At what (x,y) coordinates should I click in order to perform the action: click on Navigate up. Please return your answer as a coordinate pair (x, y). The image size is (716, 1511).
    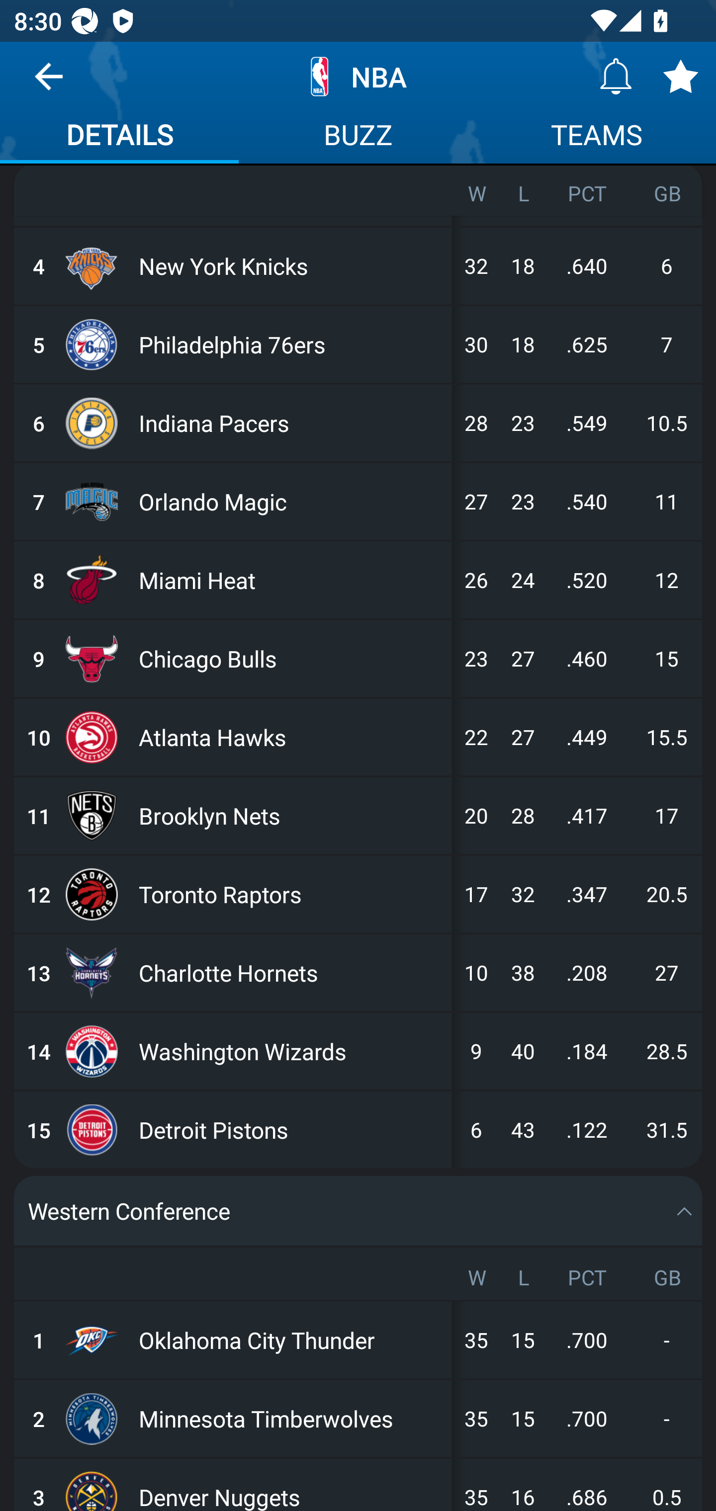
    Looking at the image, I should click on (49, 84).